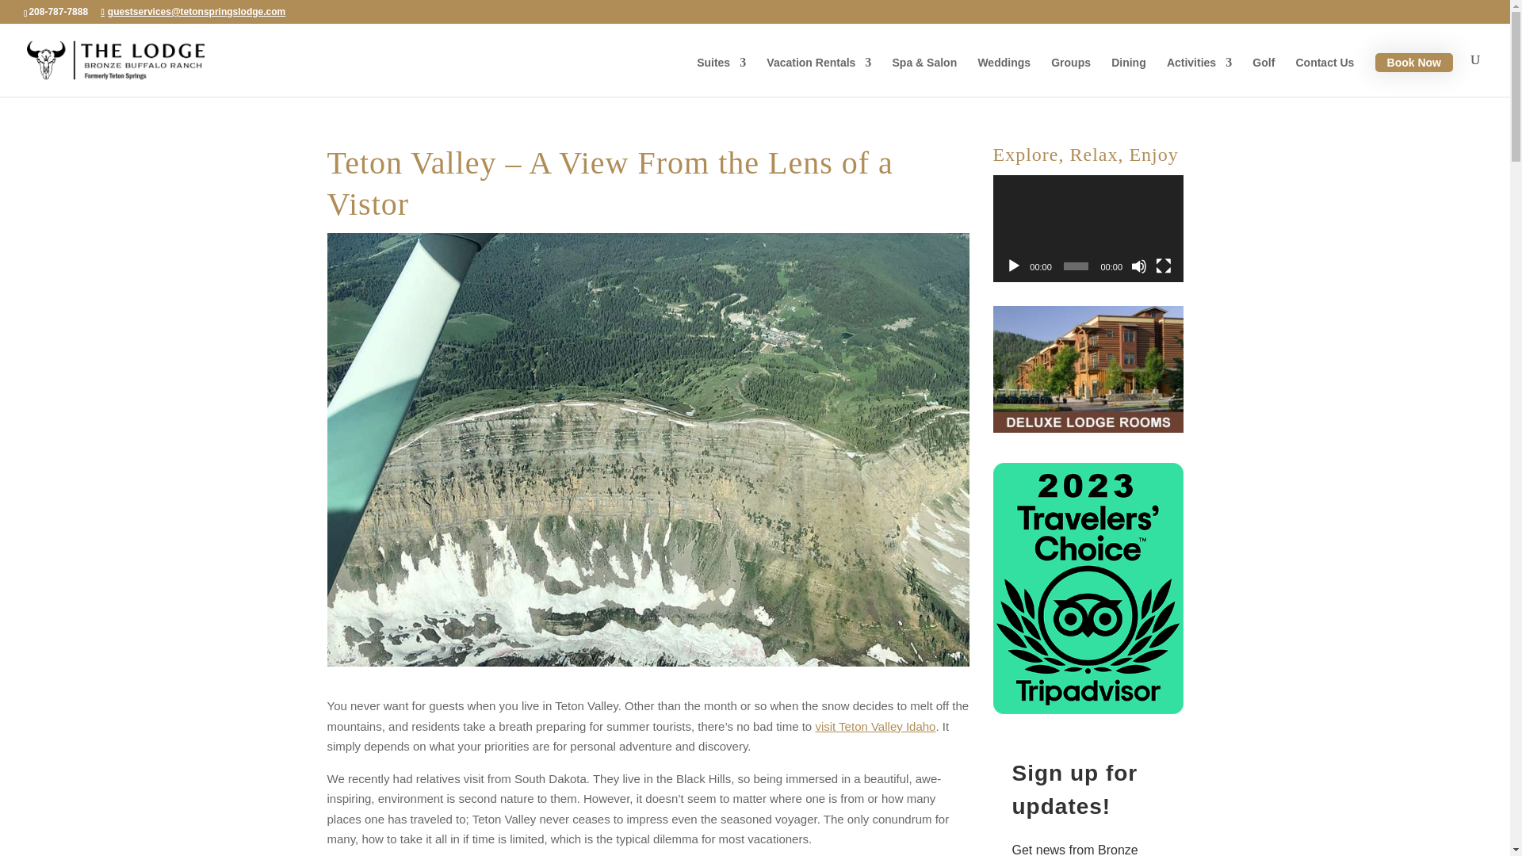 The image size is (1522, 856). I want to click on Mute, so click(1138, 266).